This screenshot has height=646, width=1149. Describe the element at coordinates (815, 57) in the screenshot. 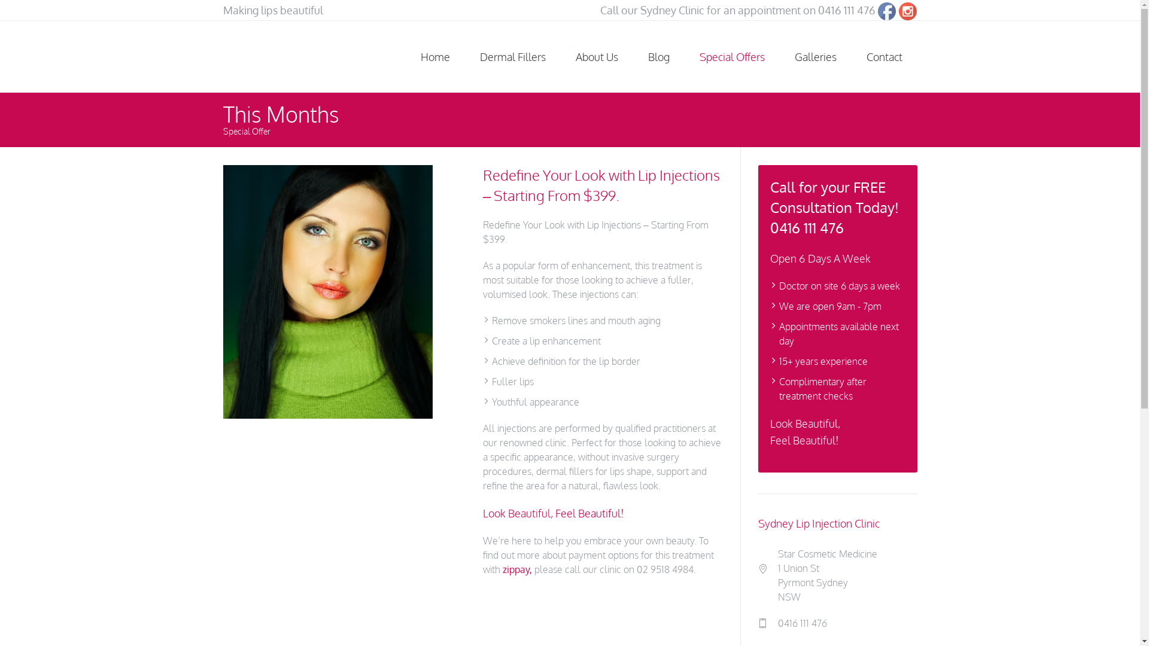

I see `Galleries` at that location.